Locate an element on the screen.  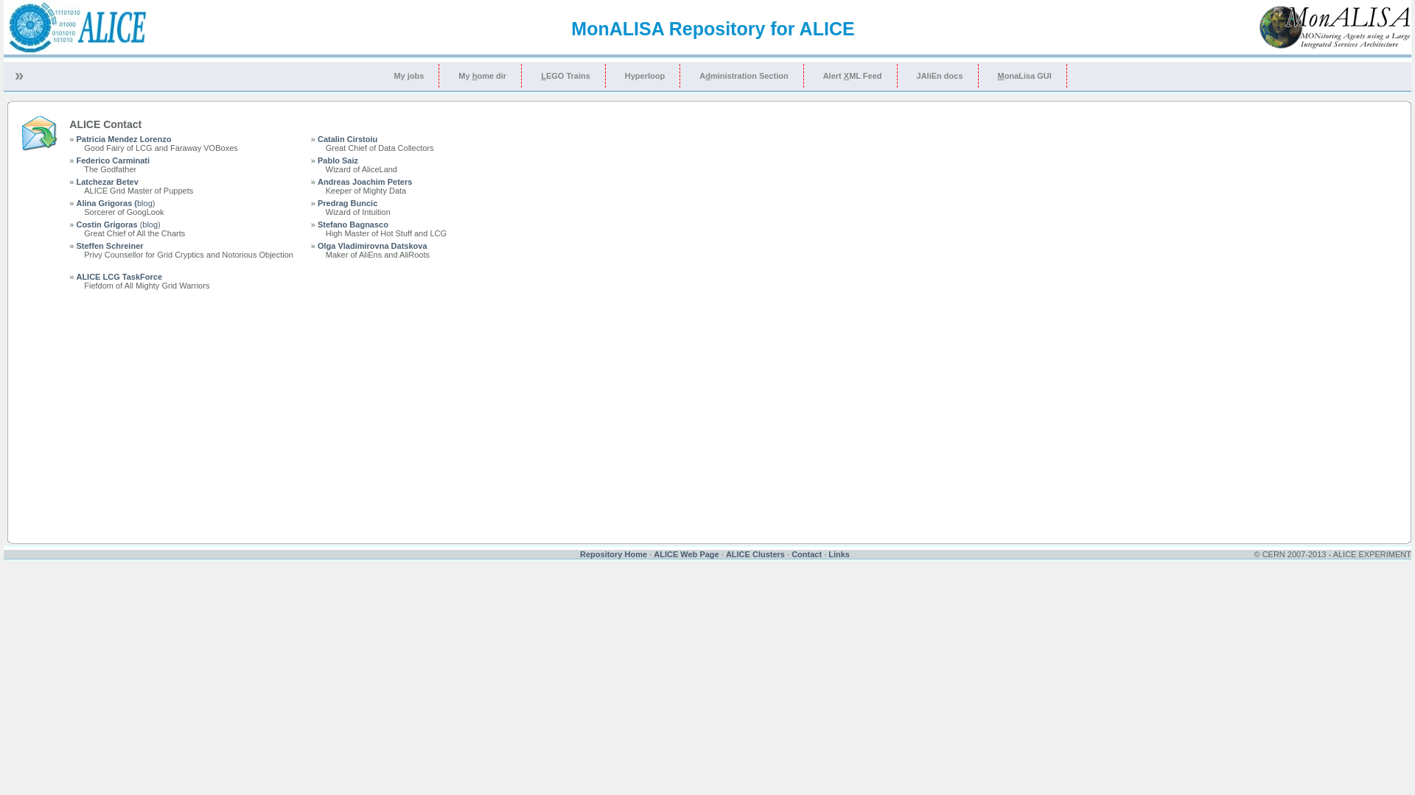
Contact is located at coordinates (806, 554).